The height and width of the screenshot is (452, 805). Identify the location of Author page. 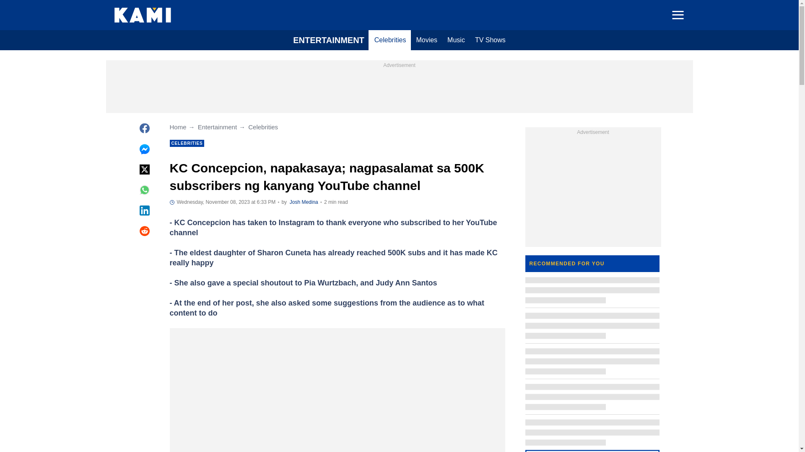
(304, 202).